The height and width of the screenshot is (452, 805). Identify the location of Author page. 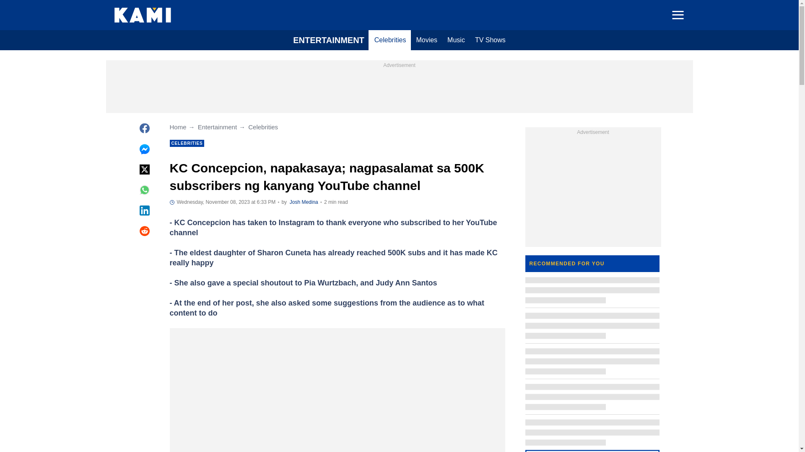
(304, 202).